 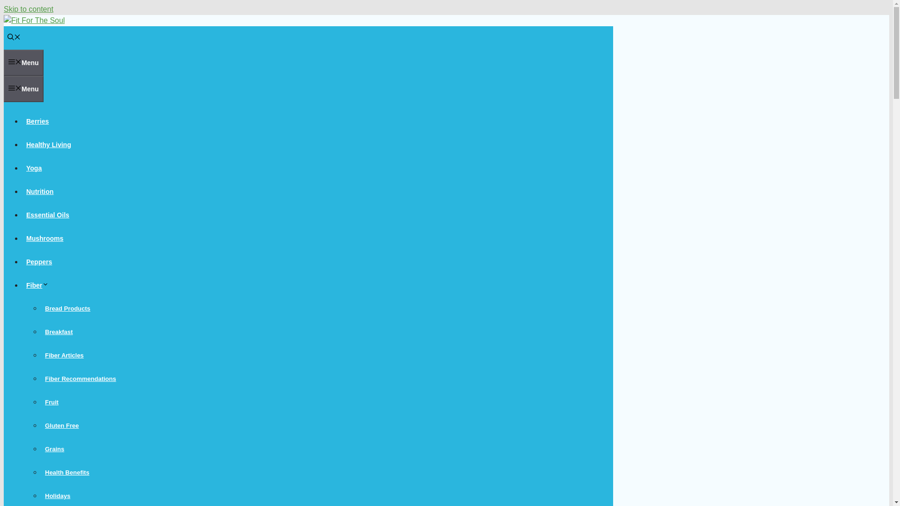 I want to click on Yoga, so click(x=34, y=168).